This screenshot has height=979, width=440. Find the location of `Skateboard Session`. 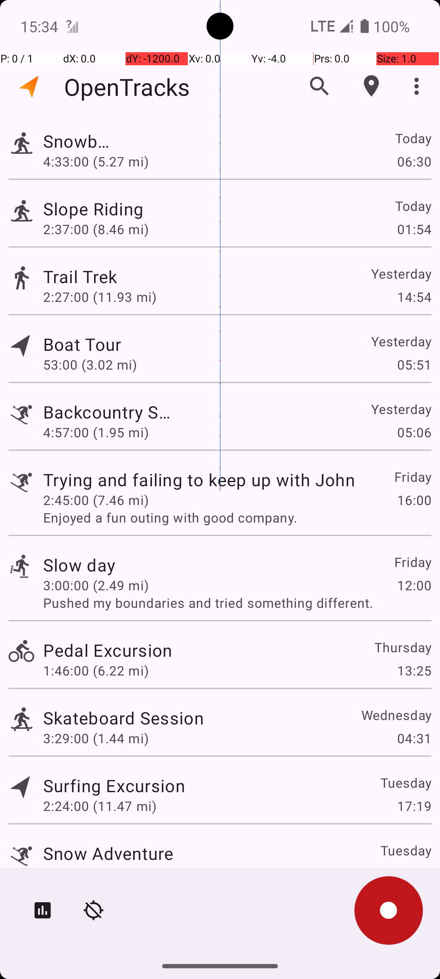

Skateboard Session is located at coordinates (123, 718).